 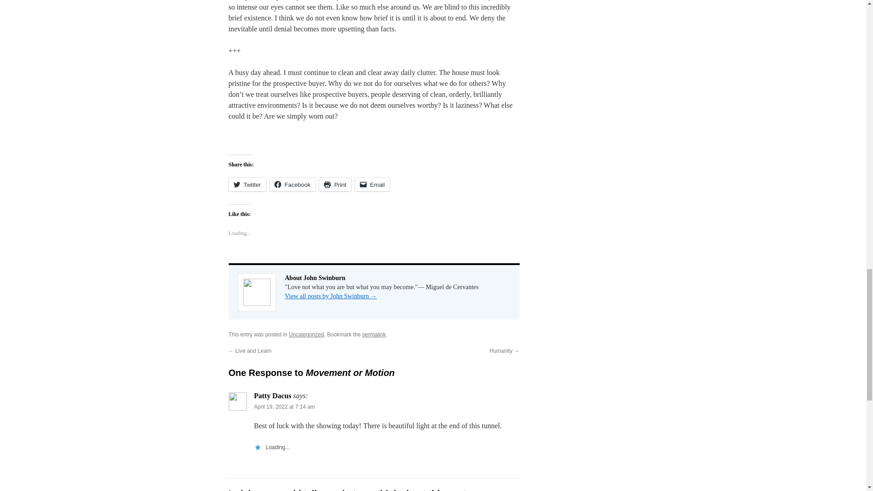 I want to click on Facebook, so click(x=292, y=185).